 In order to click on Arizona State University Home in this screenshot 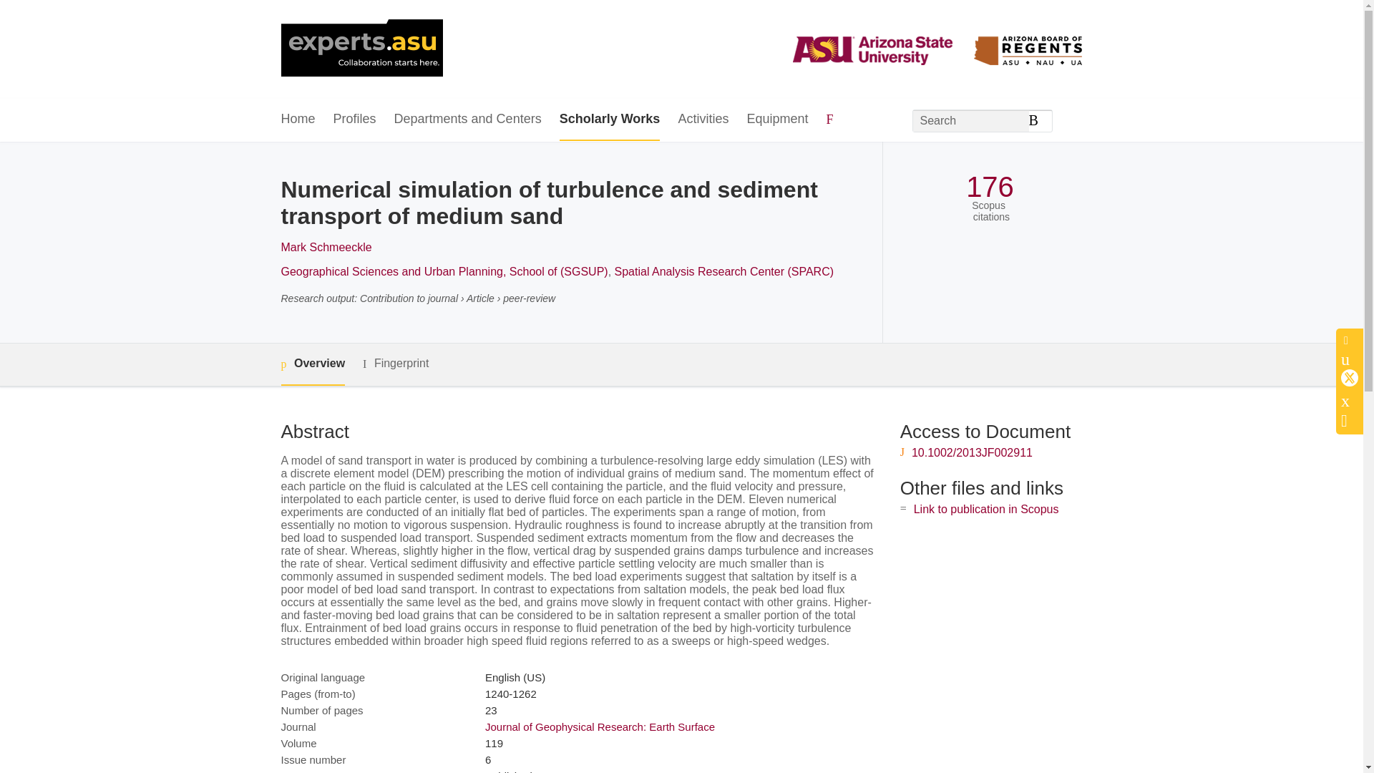, I will do `click(361, 49)`.